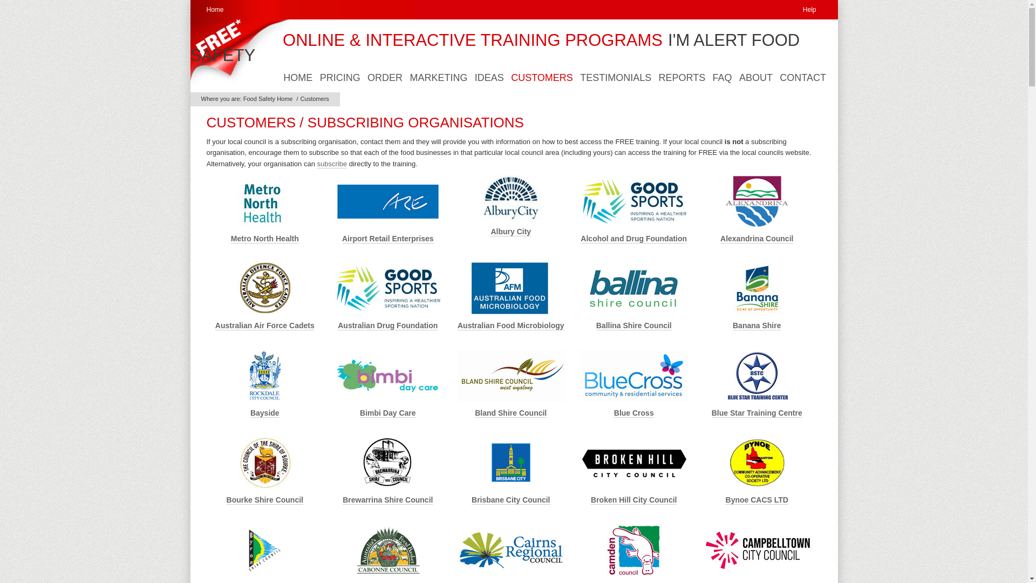 This screenshot has height=583, width=1036. Describe the element at coordinates (510, 232) in the screenshot. I see `Albury City` at that location.